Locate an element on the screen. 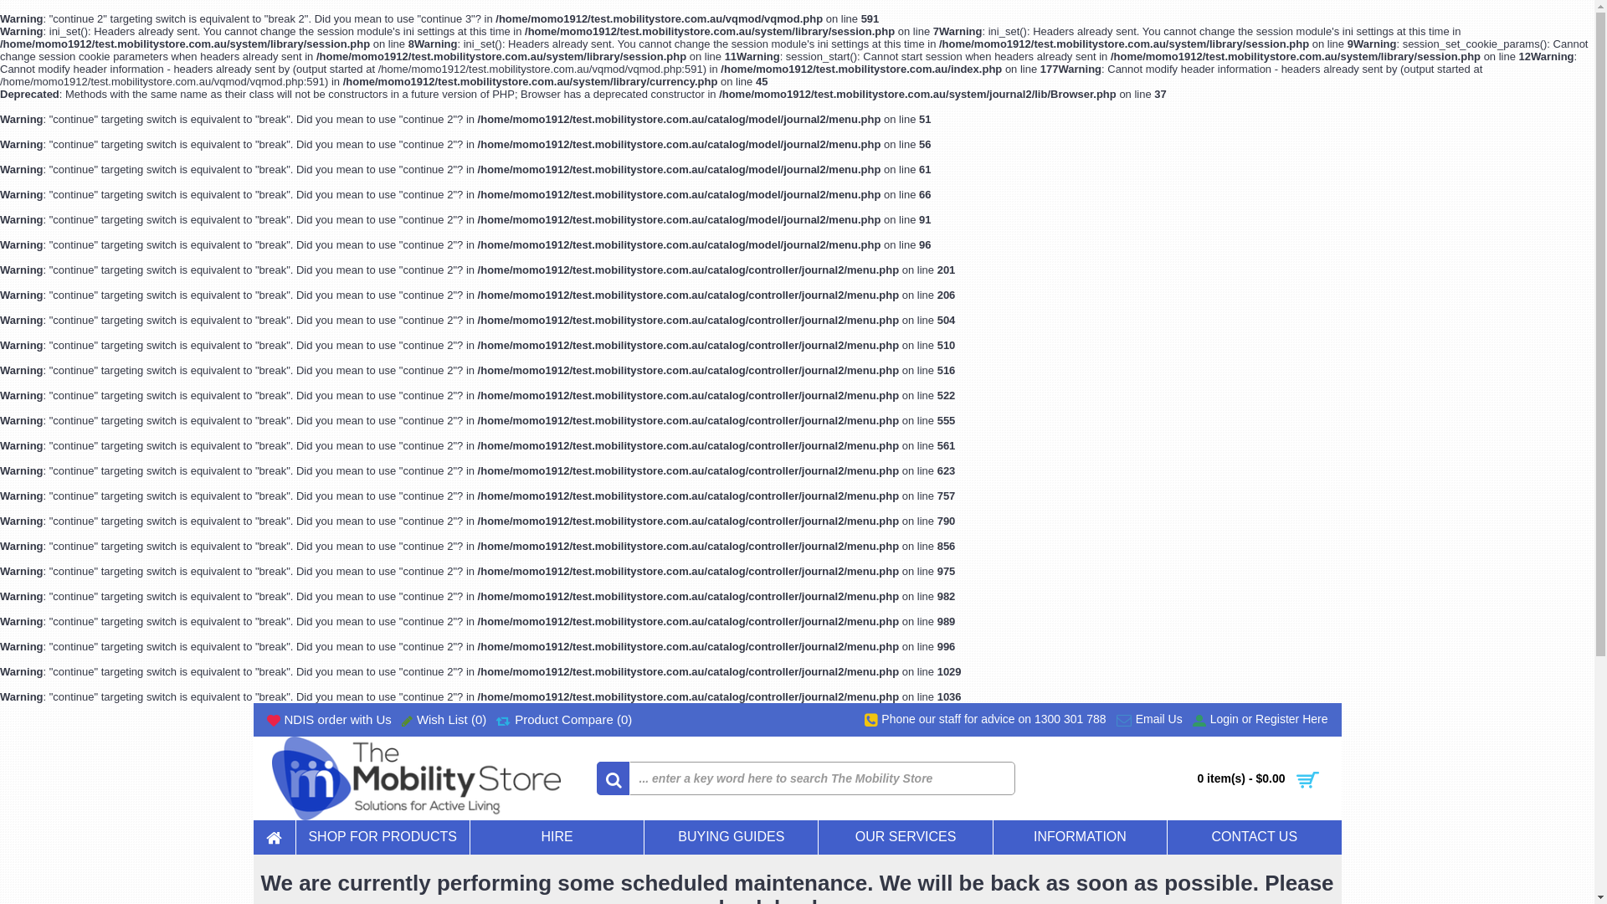 This screenshot has height=904, width=1607. CONTACT US is located at coordinates (1254, 837).